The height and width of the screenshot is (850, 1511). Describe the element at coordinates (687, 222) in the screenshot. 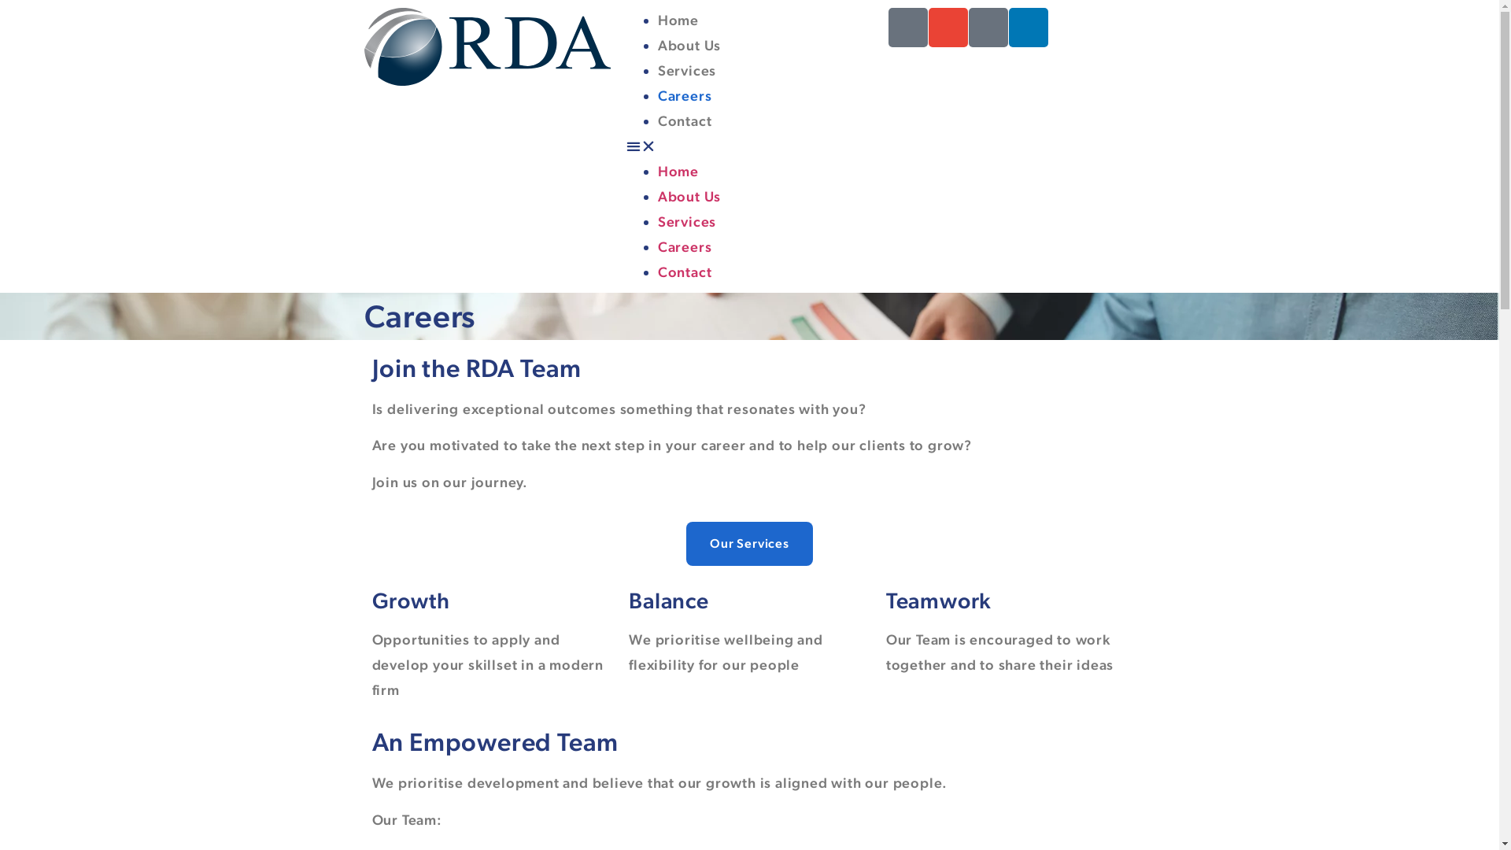

I see `Services` at that location.